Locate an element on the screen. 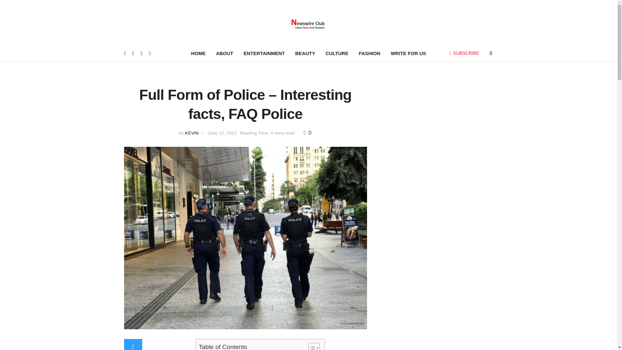  HOME is located at coordinates (198, 53).